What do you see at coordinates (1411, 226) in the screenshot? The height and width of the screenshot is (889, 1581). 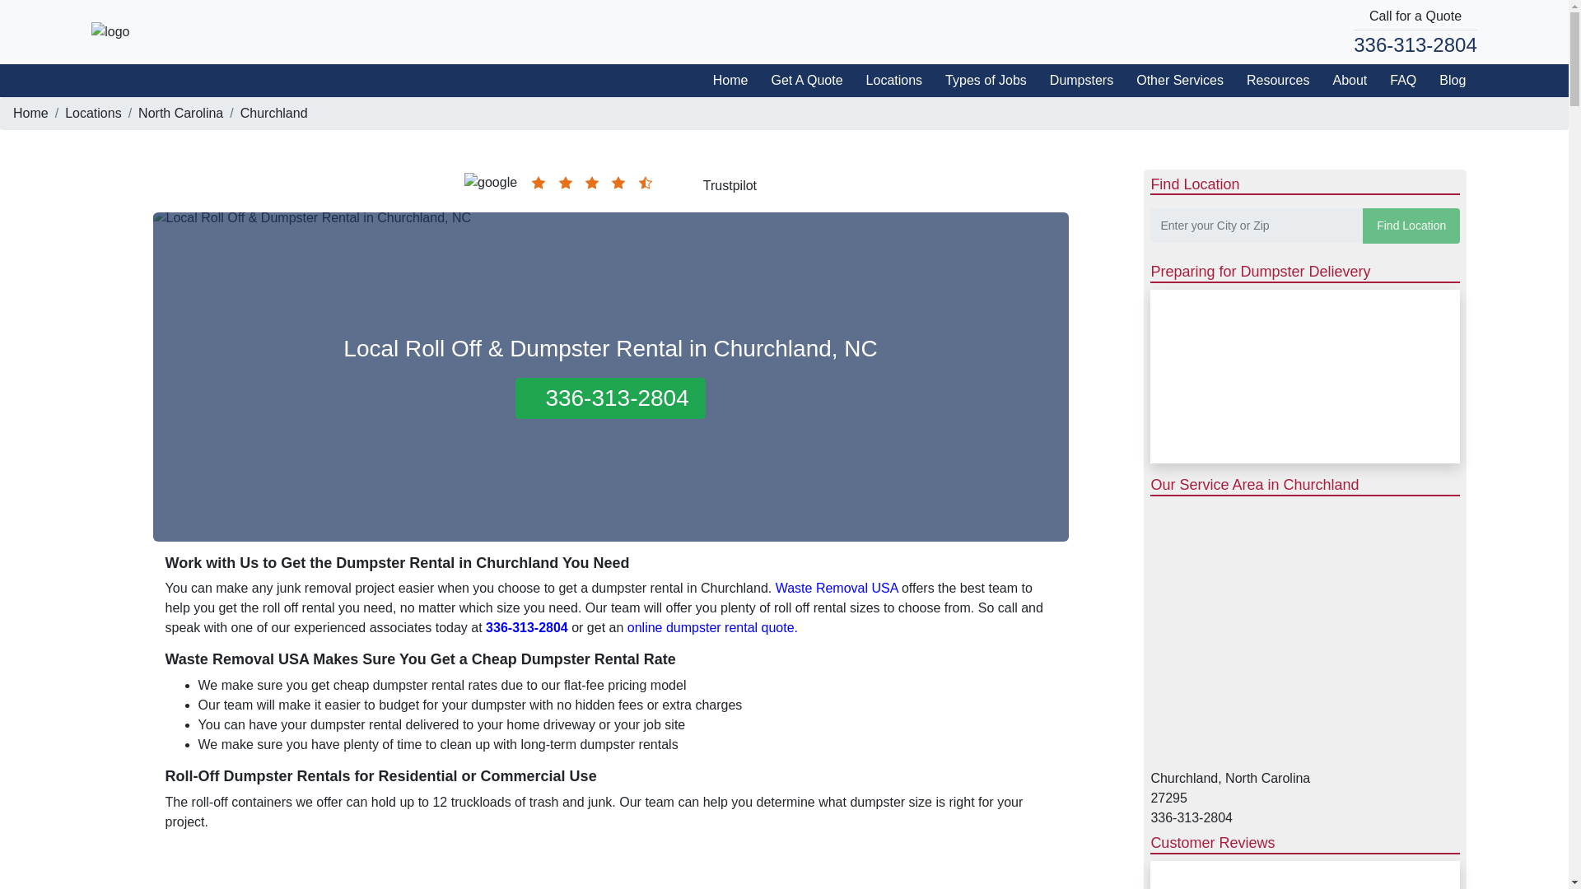 I see `Find Location` at bounding box center [1411, 226].